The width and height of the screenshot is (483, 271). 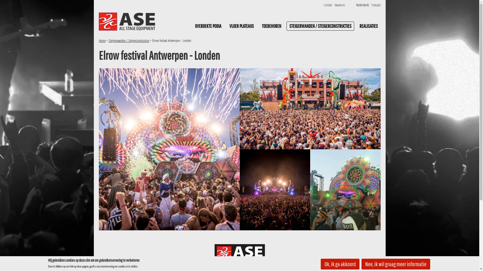 What do you see at coordinates (208, 26) in the screenshot?
I see `OVERDEKTE PODIA` at bounding box center [208, 26].